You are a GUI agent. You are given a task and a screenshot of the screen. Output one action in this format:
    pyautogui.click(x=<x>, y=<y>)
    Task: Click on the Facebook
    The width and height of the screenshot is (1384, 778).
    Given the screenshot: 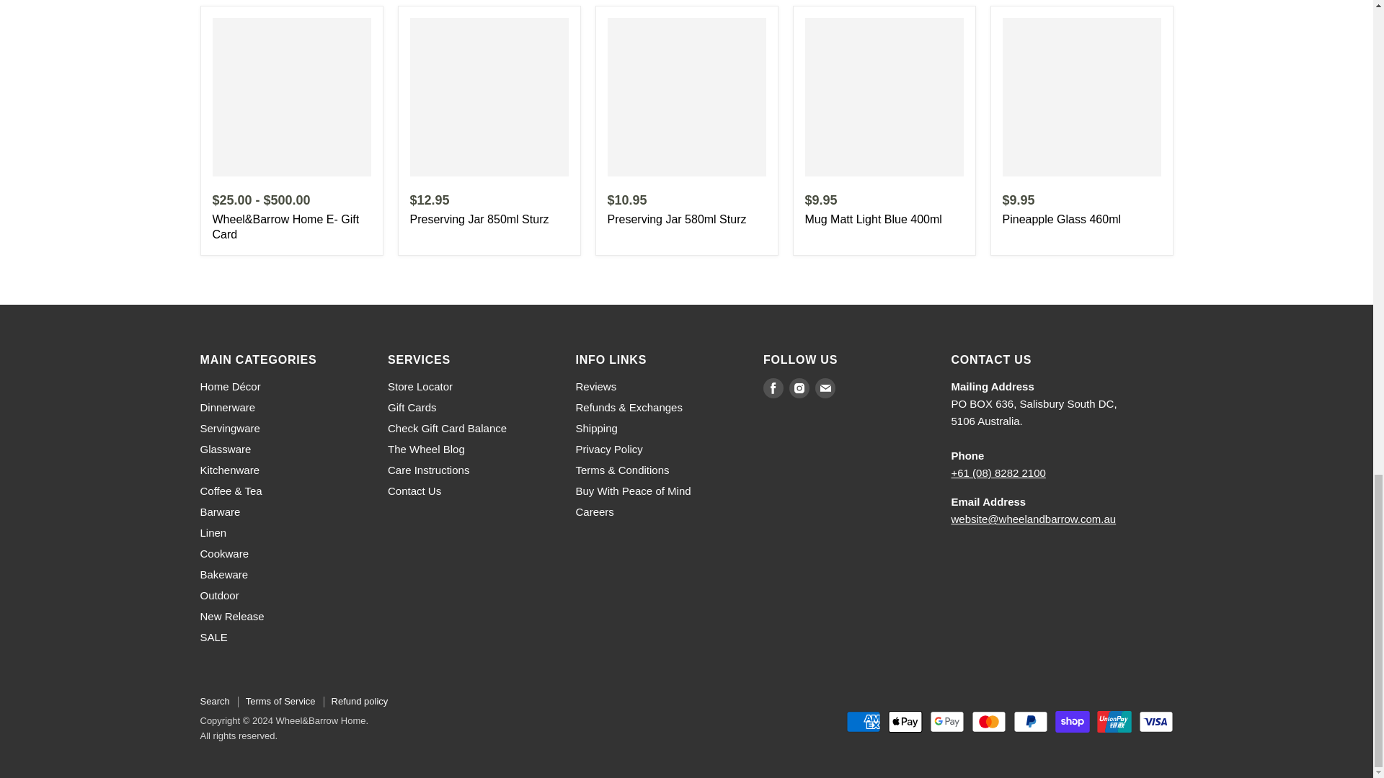 What is the action you would take?
    pyautogui.click(x=773, y=388)
    